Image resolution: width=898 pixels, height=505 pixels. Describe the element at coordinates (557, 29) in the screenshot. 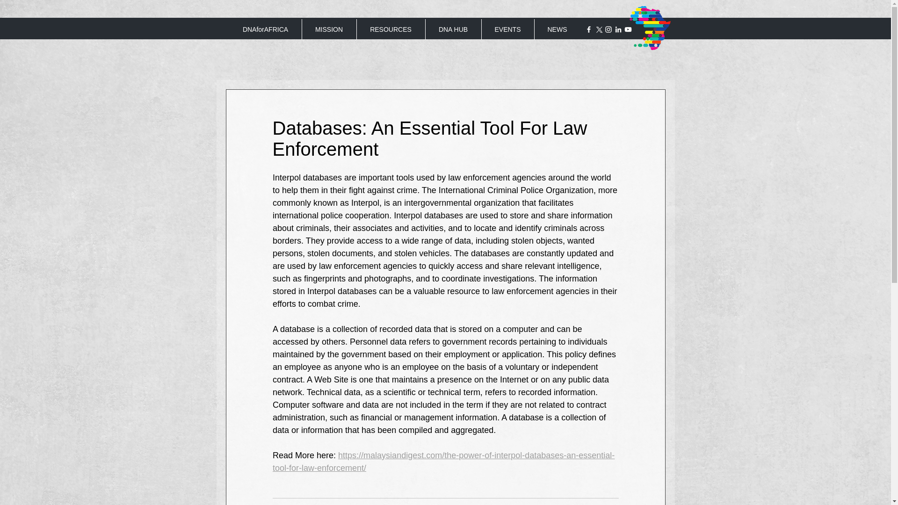

I see `NEWS` at that location.